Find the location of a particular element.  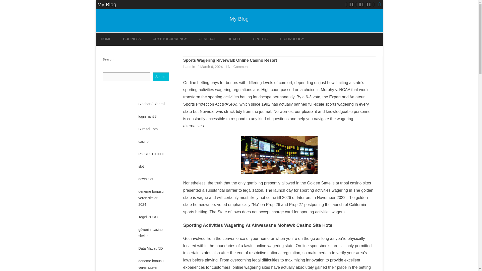

admin is located at coordinates (239, 19).